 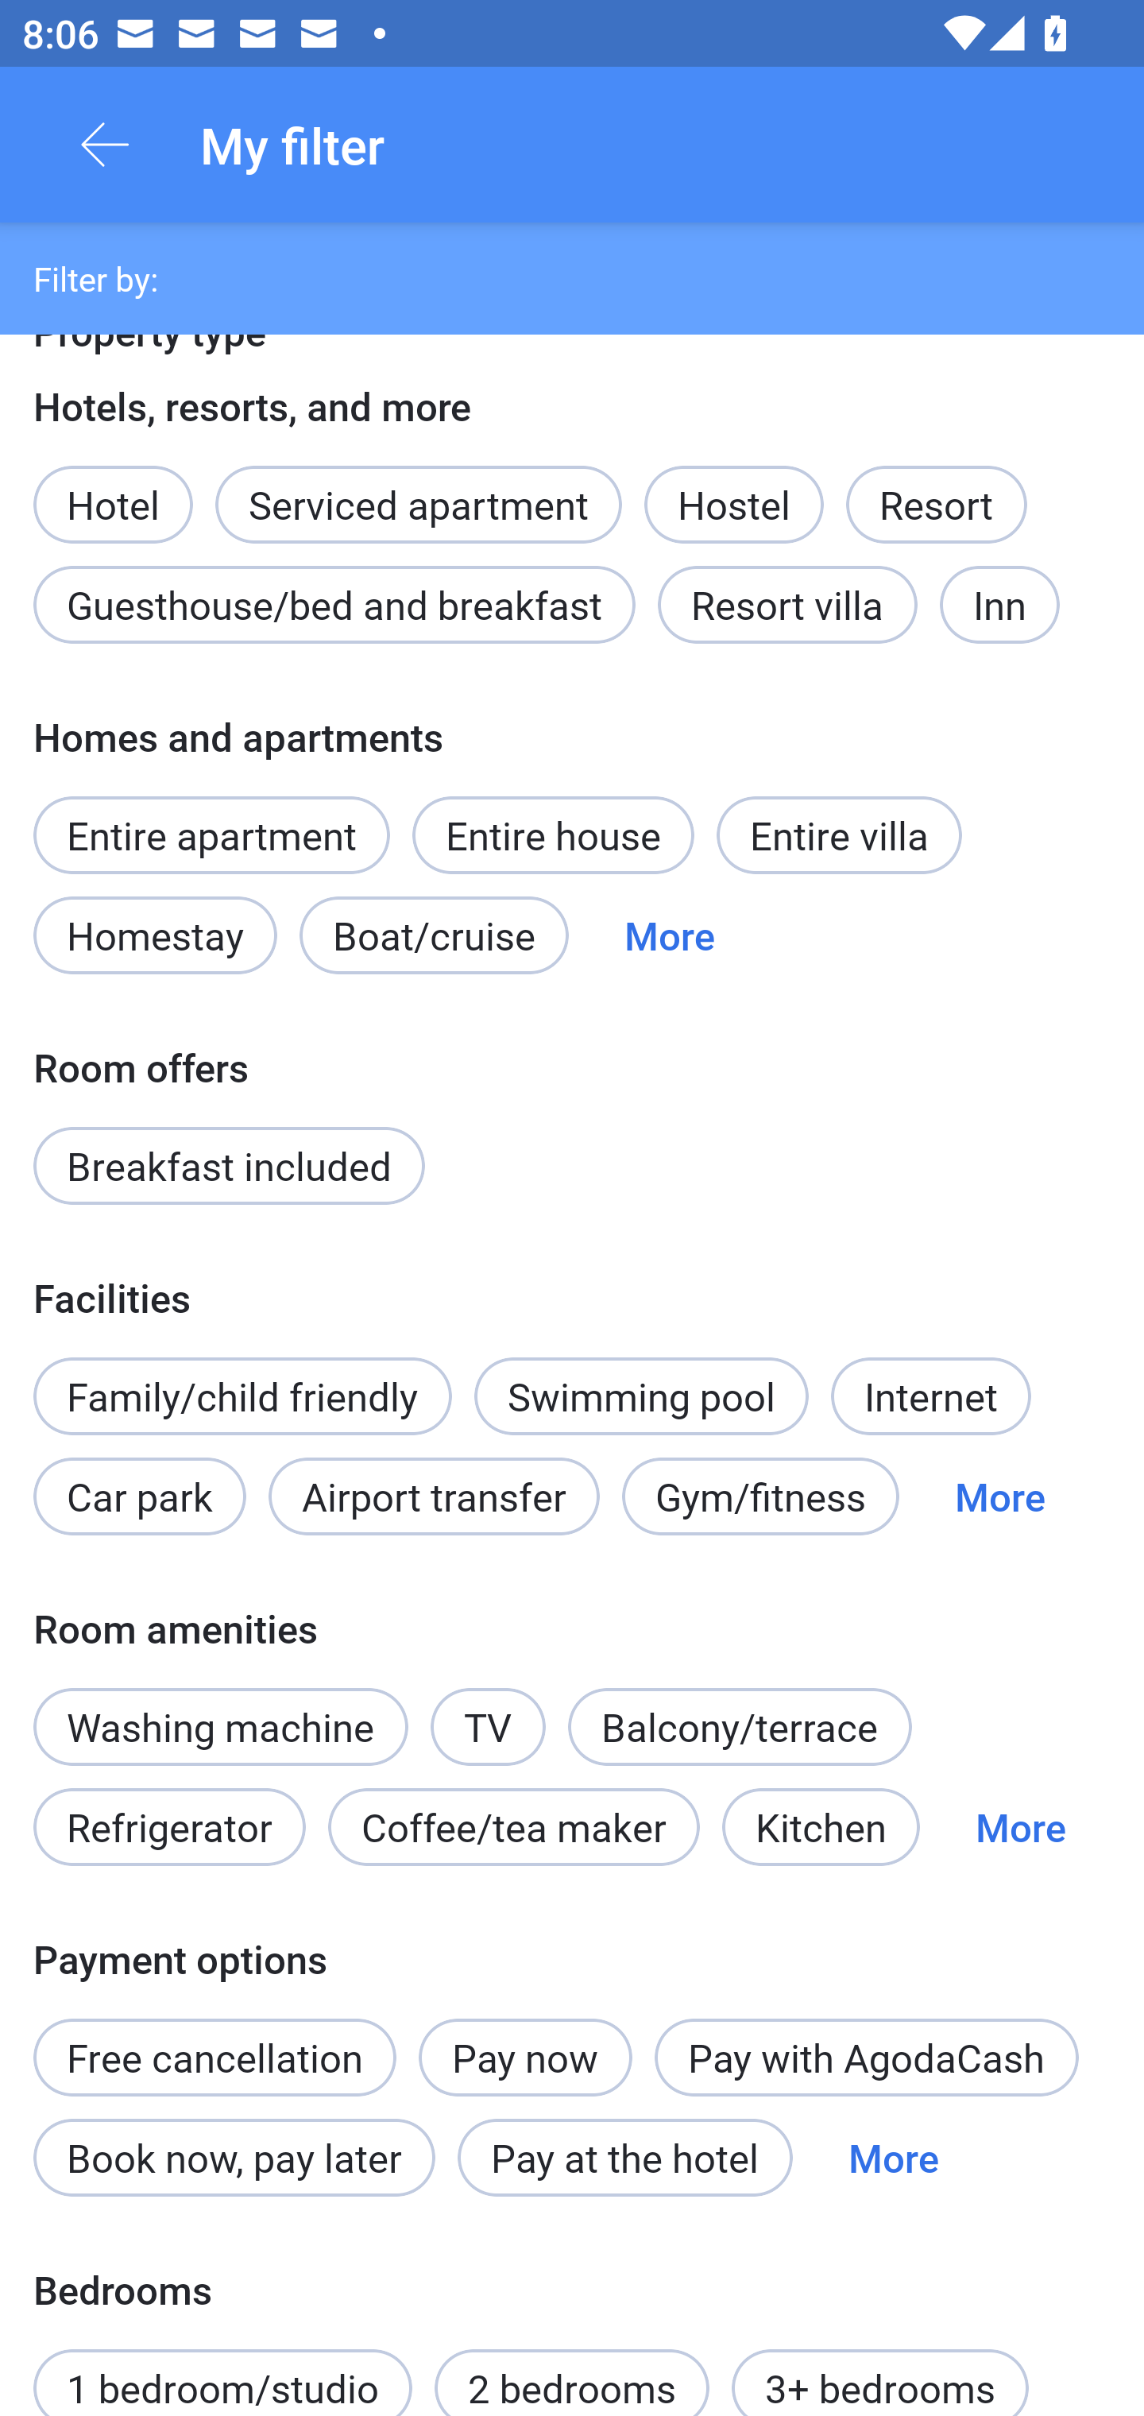 What do you see at coordinates (1020, 1828) in the screenshot?
I see `More` at bounding box center [1020, 1828].